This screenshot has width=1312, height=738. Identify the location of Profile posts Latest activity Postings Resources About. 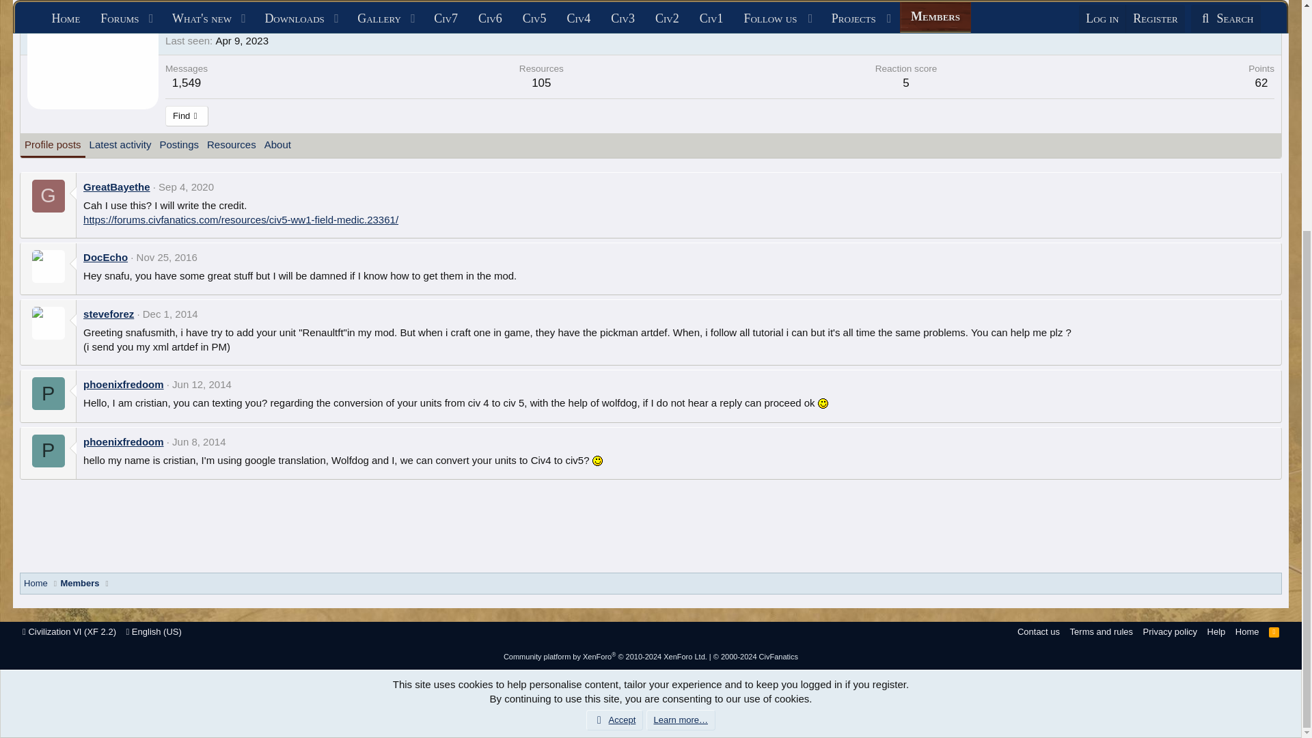
(158, 146).